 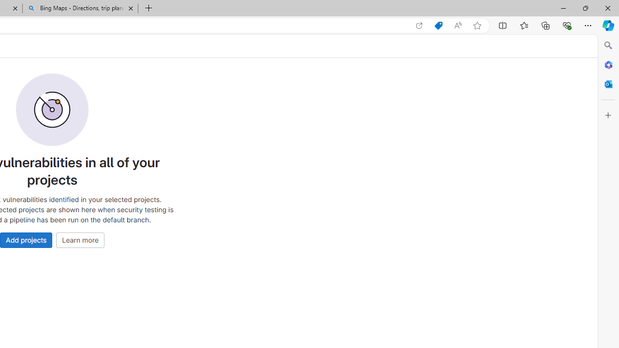 I want to click on Microsoft 365, so click(x=608, y=64).